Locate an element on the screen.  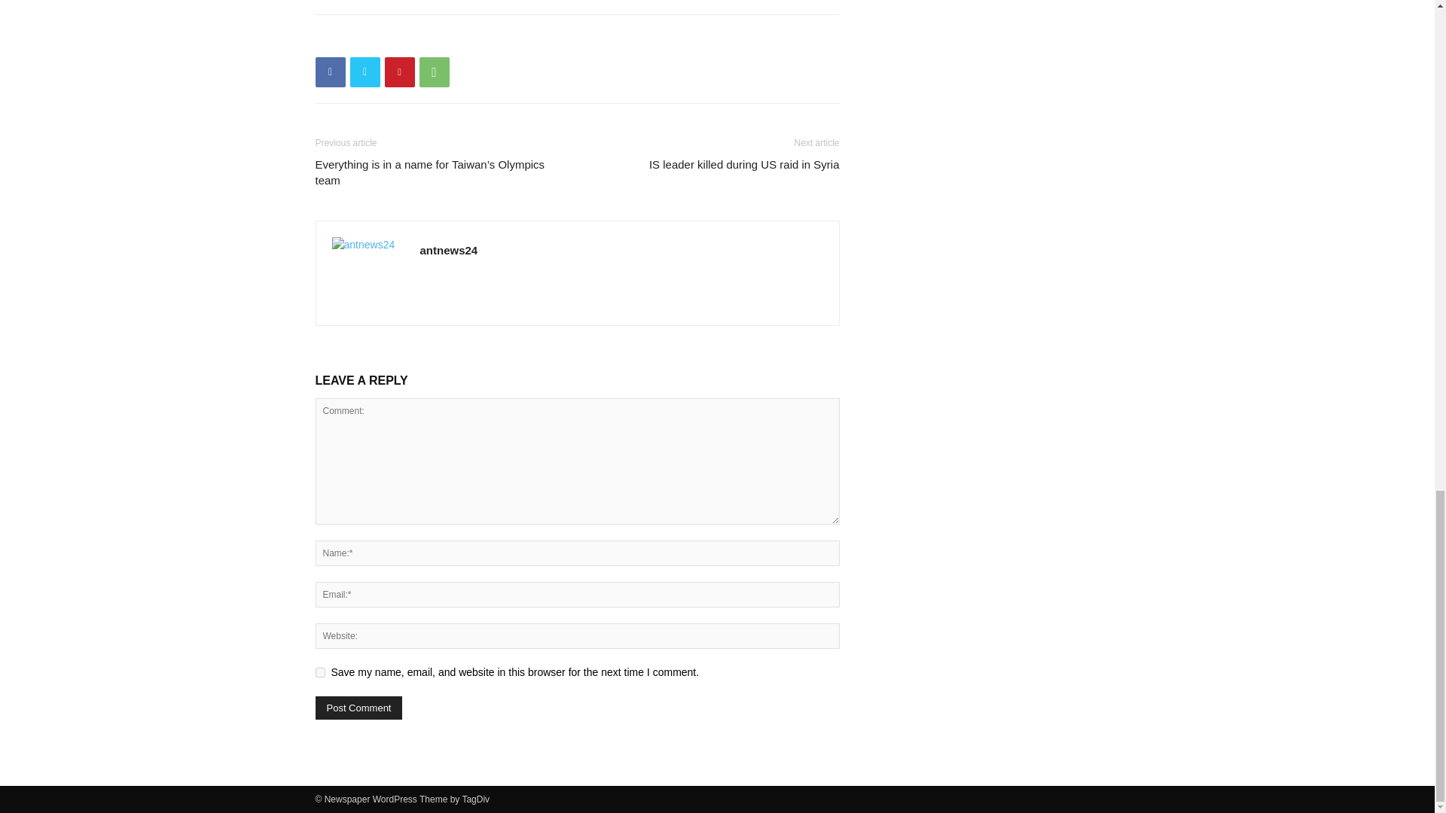
Pinterest is located at coordinates (399, 72).